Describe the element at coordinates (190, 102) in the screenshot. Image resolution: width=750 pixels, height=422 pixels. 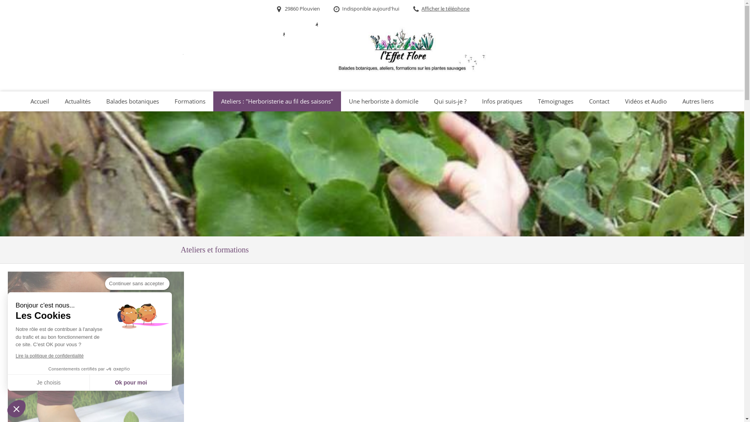
I see `Formations` at that location.